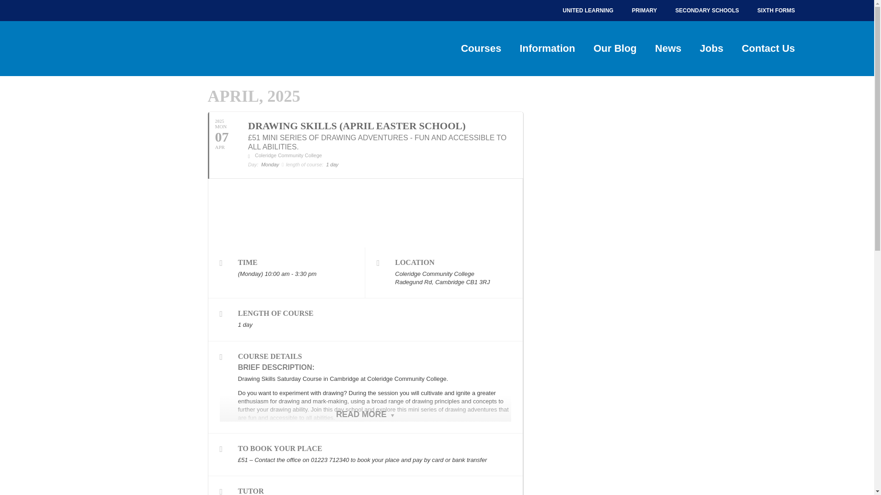  What do you see at coordinates (588, 11) in the screenshot?
I see `UNITED LEARNING` at bounding box center [588, 11].